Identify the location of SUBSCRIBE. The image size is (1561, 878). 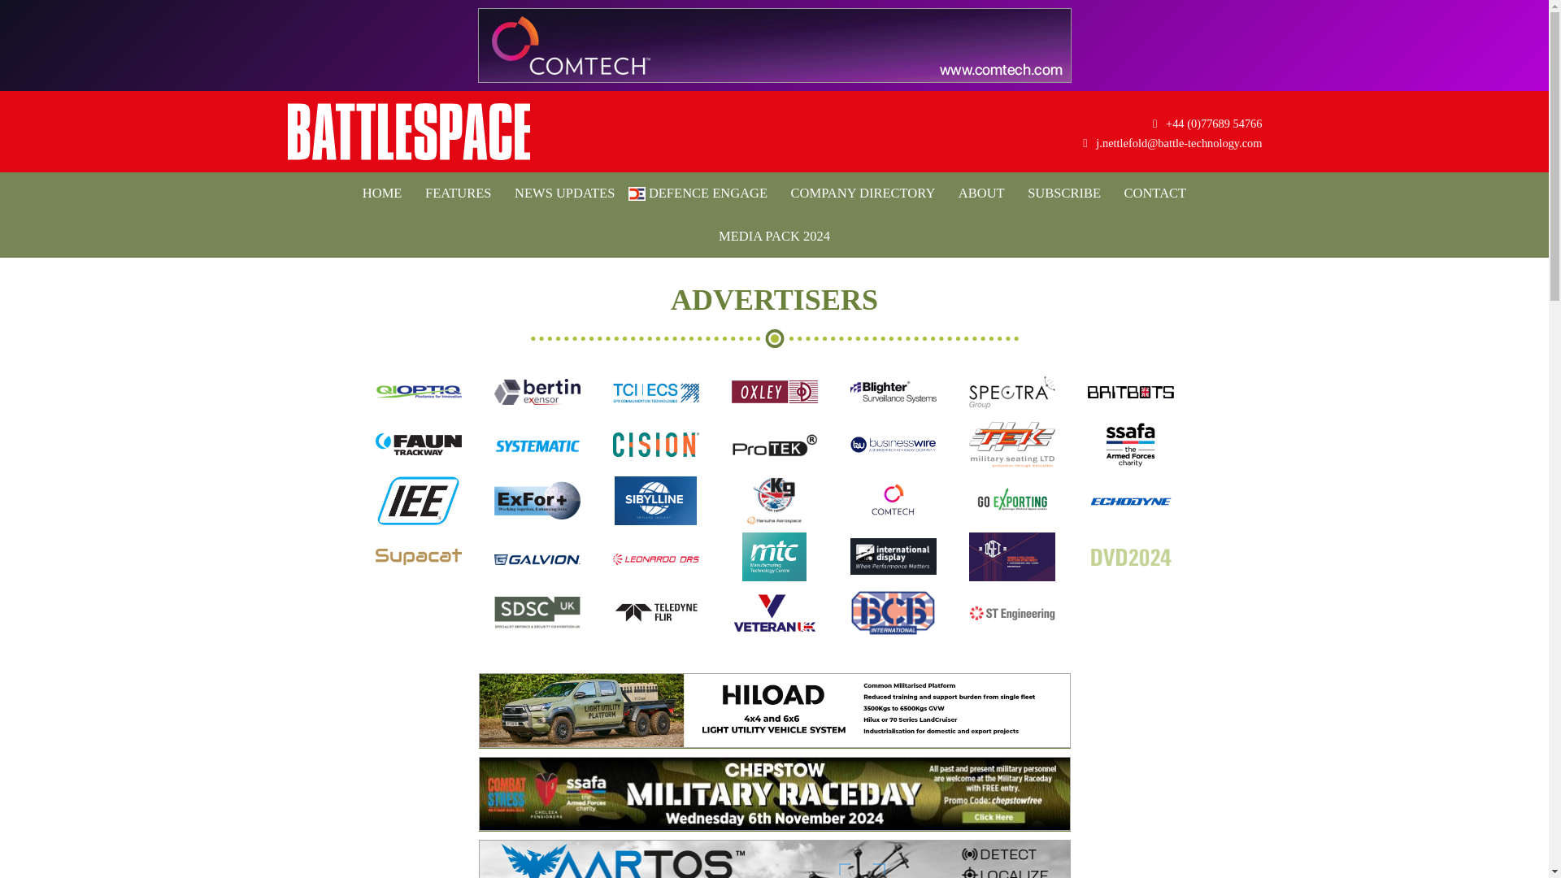
(1063, 193).